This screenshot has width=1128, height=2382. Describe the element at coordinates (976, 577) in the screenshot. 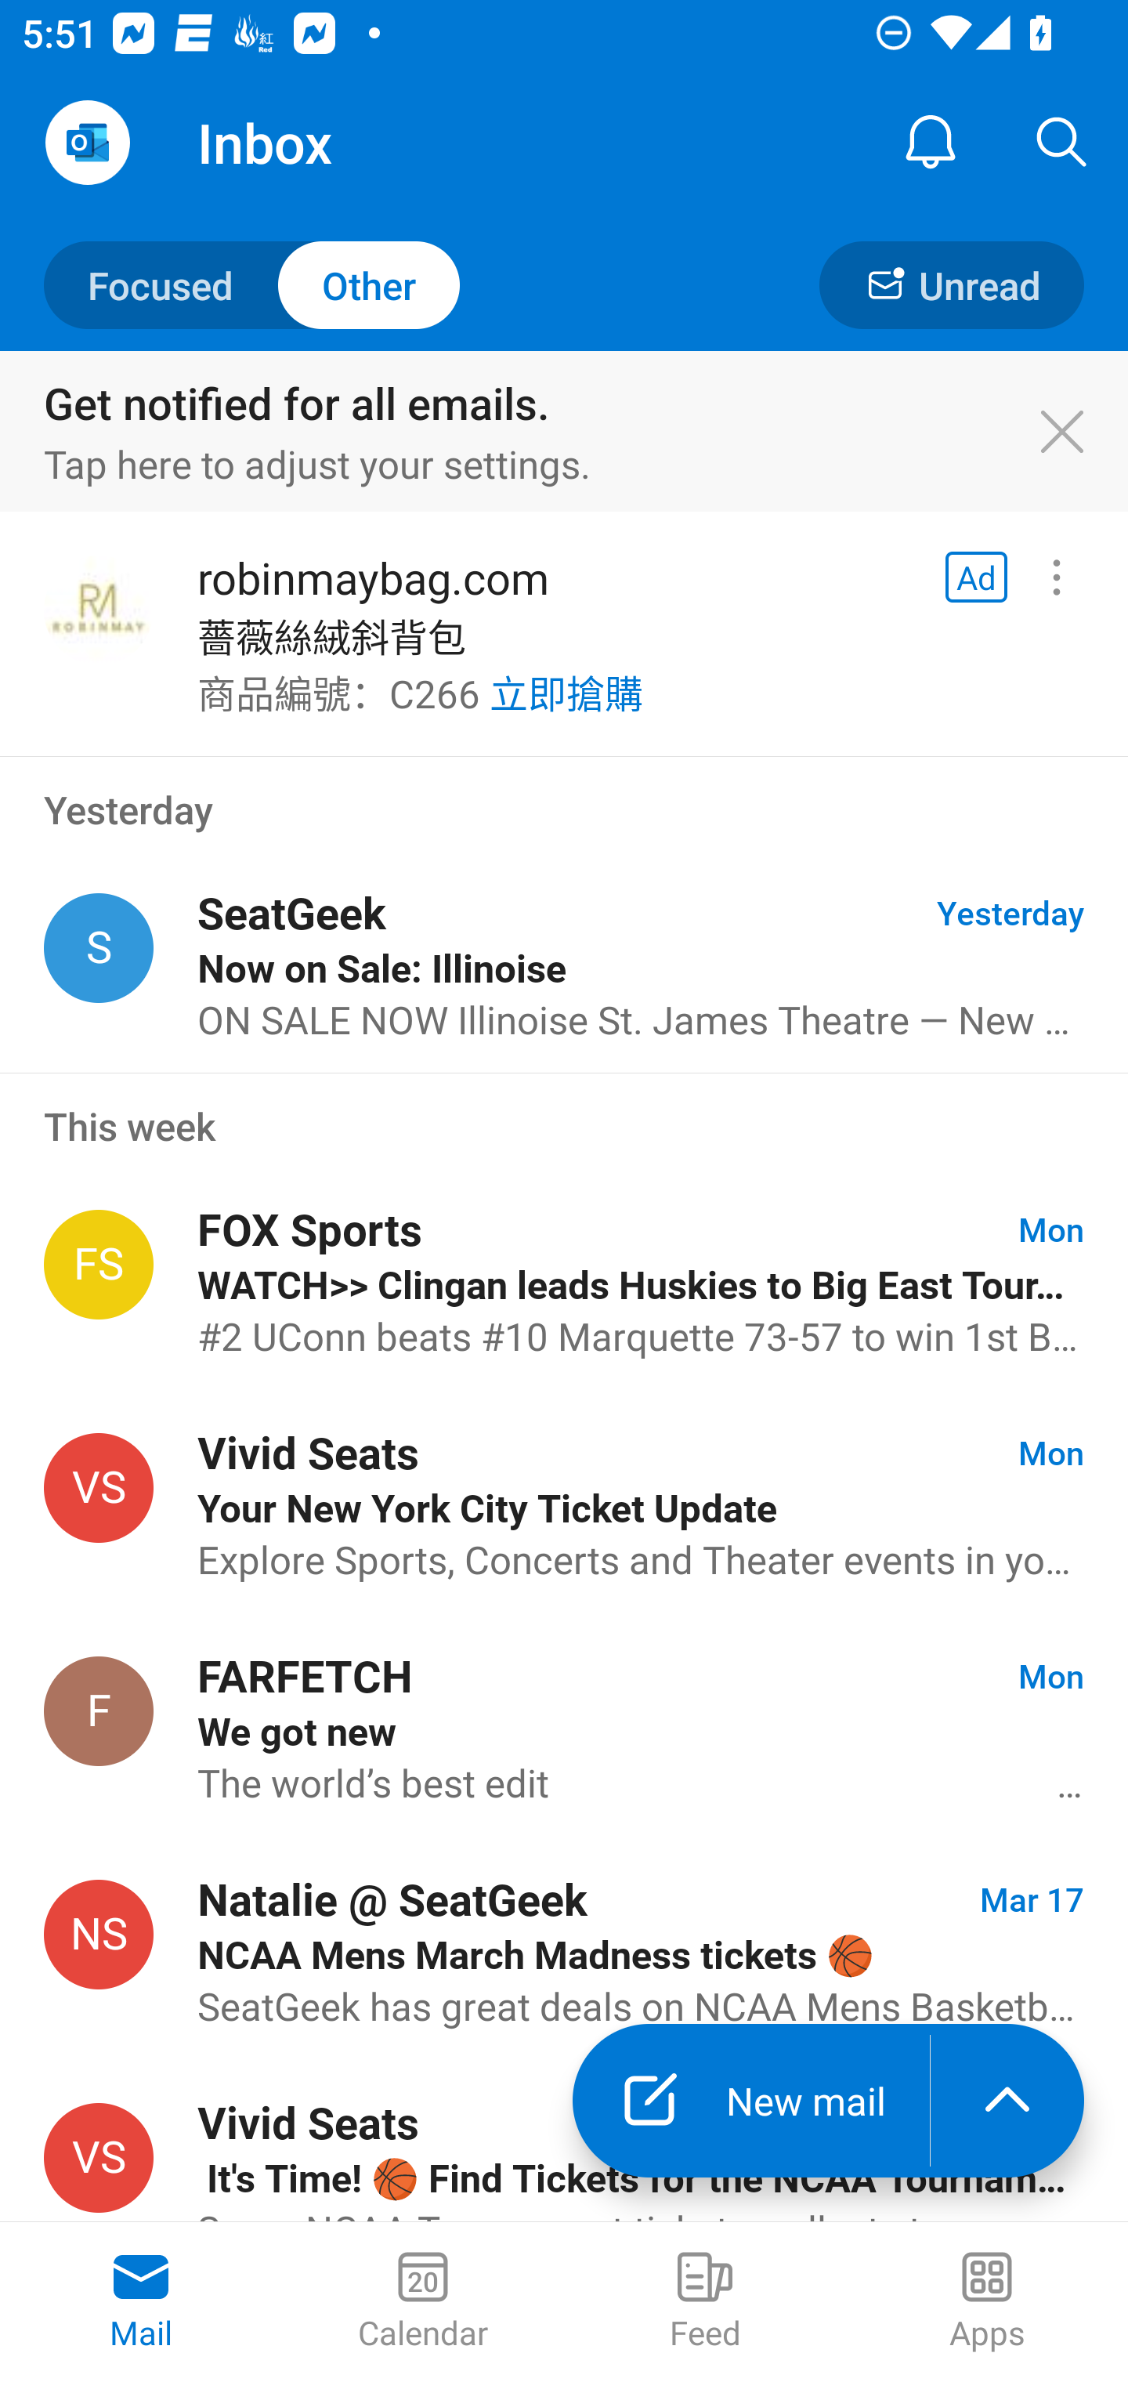

I see `Ad` at that location.